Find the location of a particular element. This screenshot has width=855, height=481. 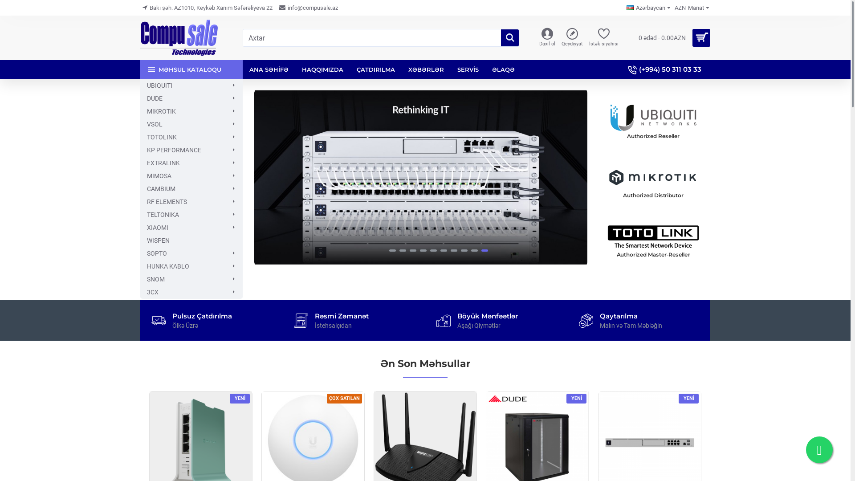

EXTRALINK is located at coordinates (191, 163).